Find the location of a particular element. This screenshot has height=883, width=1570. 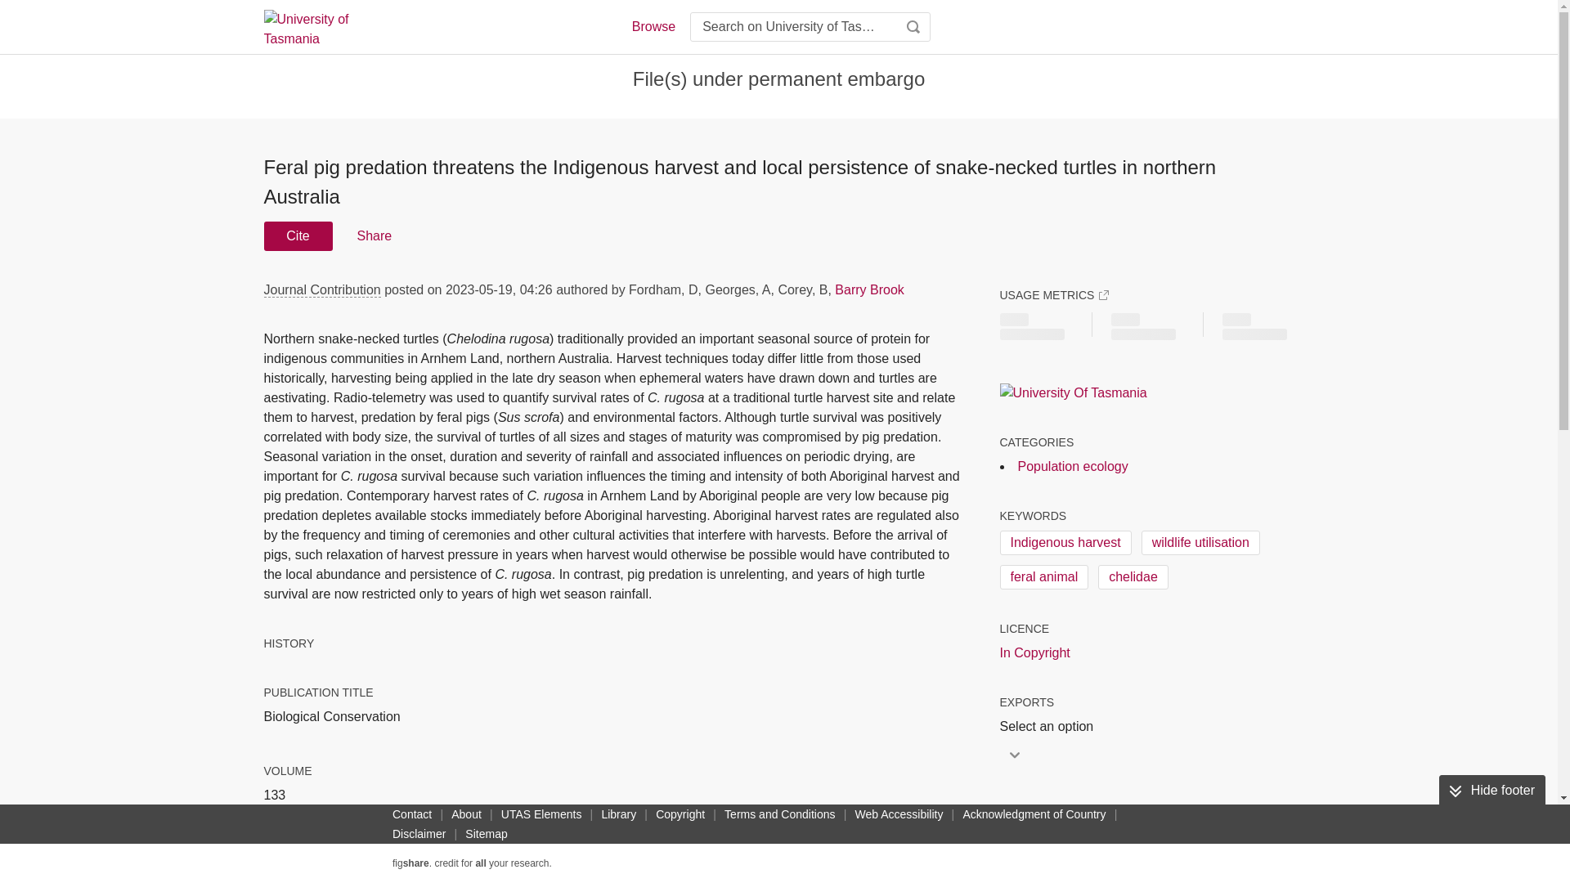

Hide footer is located at coordinates (1491, 791).